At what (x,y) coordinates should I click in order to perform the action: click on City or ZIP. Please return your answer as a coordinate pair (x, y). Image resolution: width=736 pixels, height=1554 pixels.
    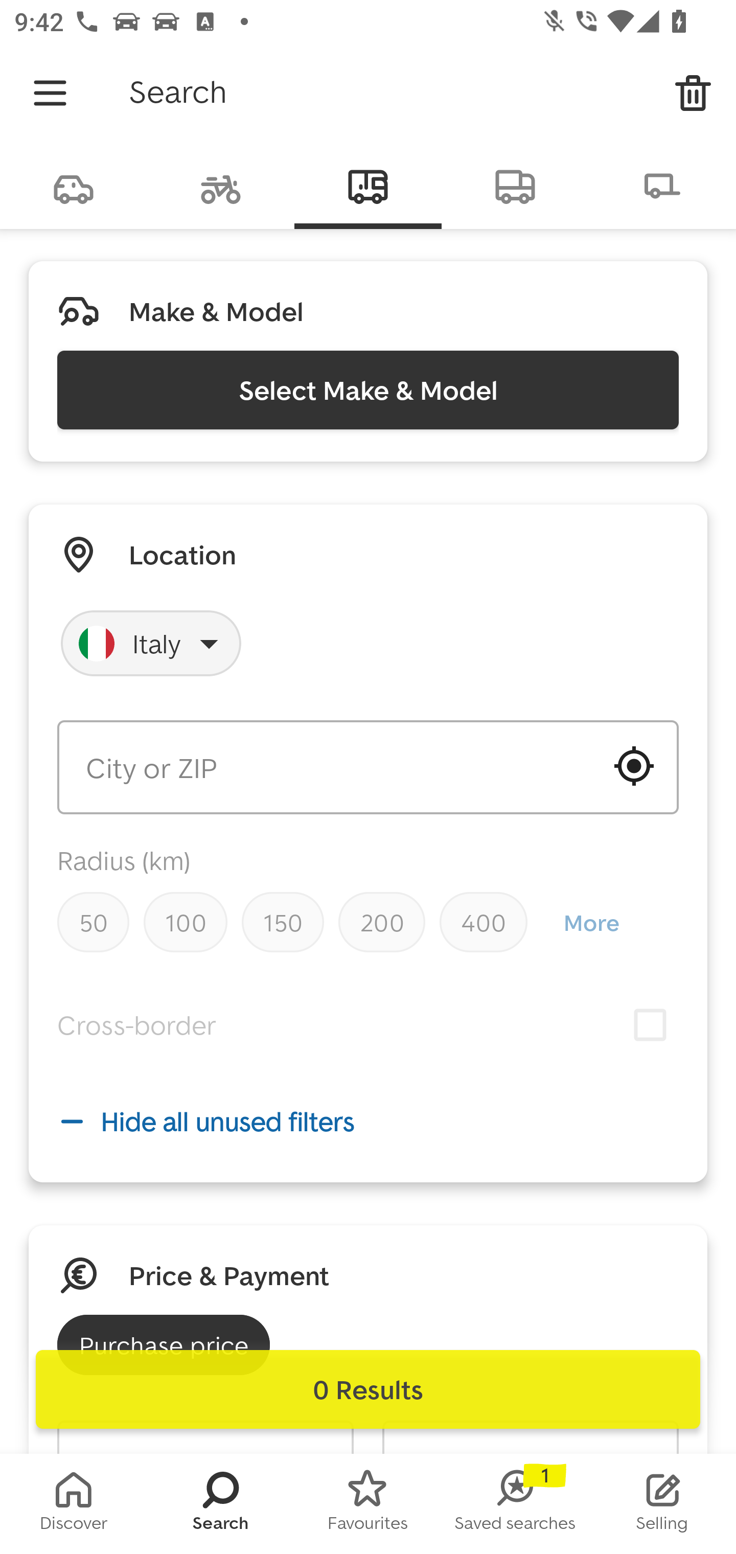
    Looking at the image, I should click on (368, 767).